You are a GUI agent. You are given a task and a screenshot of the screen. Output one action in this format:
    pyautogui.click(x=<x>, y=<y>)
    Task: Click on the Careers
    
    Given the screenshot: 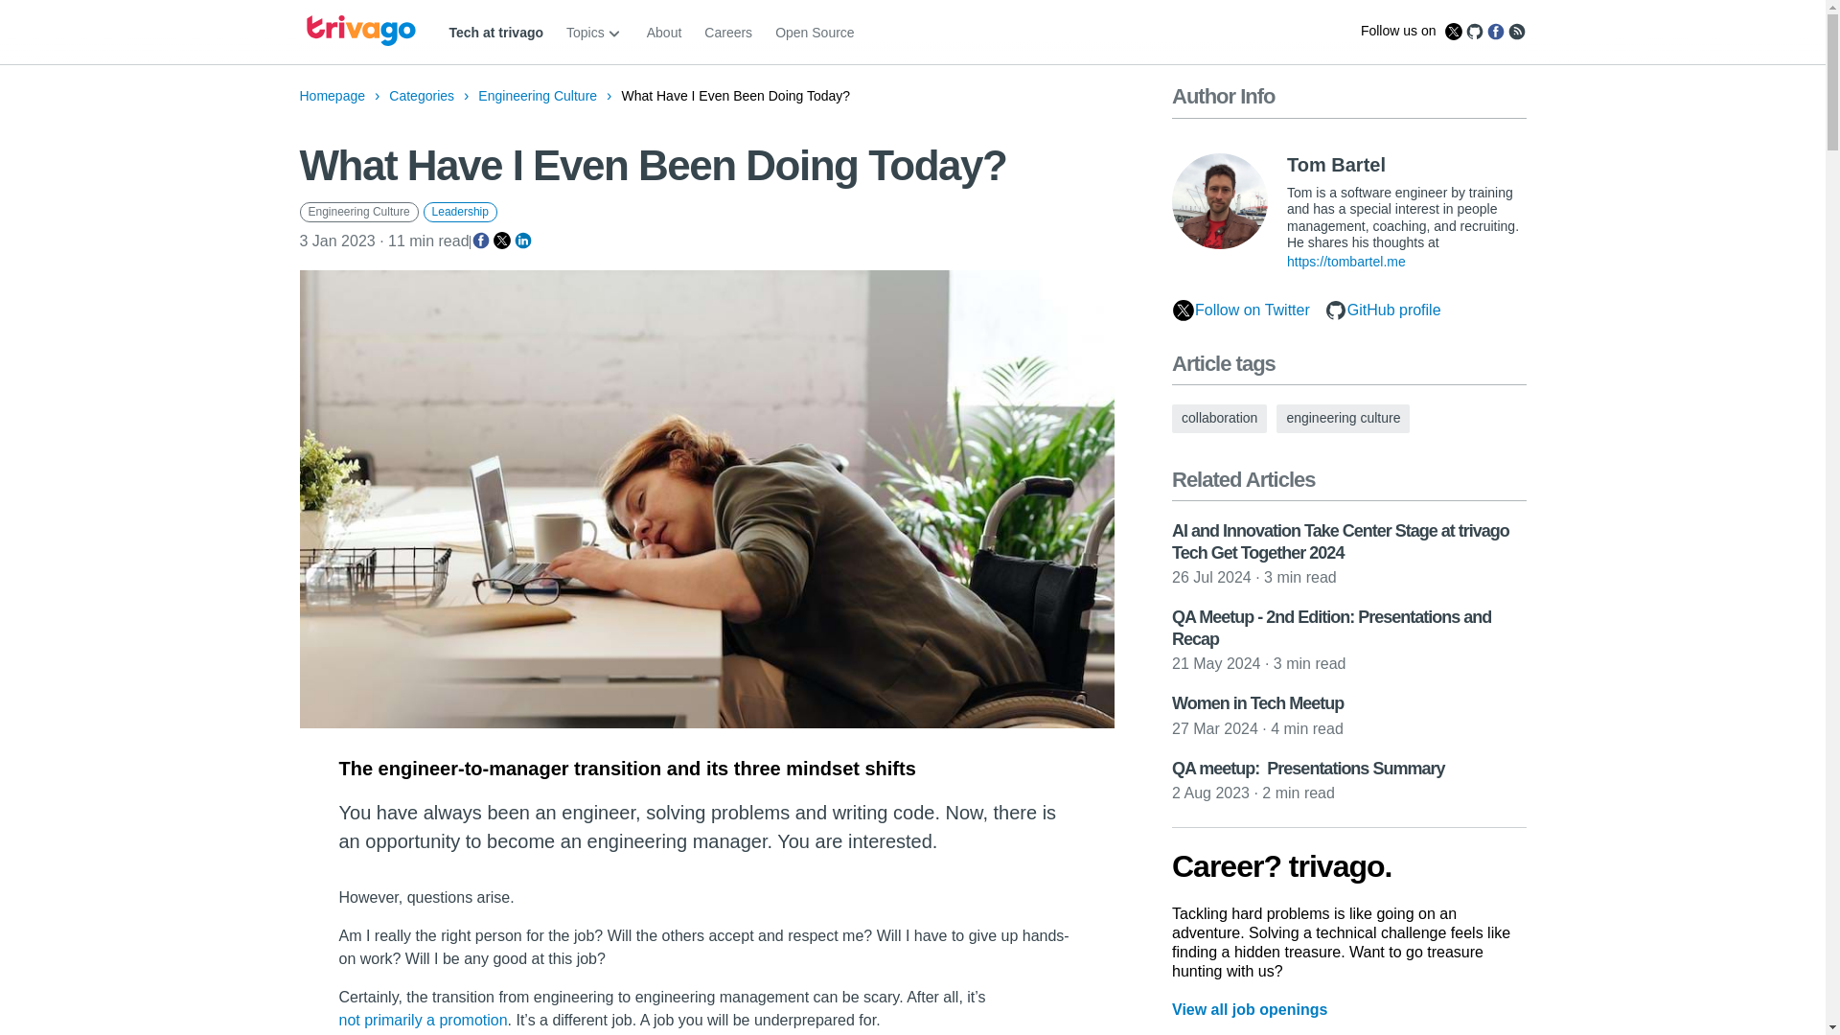 What is the action you would take?
    pyautogui.click(x=728, y=33)
    